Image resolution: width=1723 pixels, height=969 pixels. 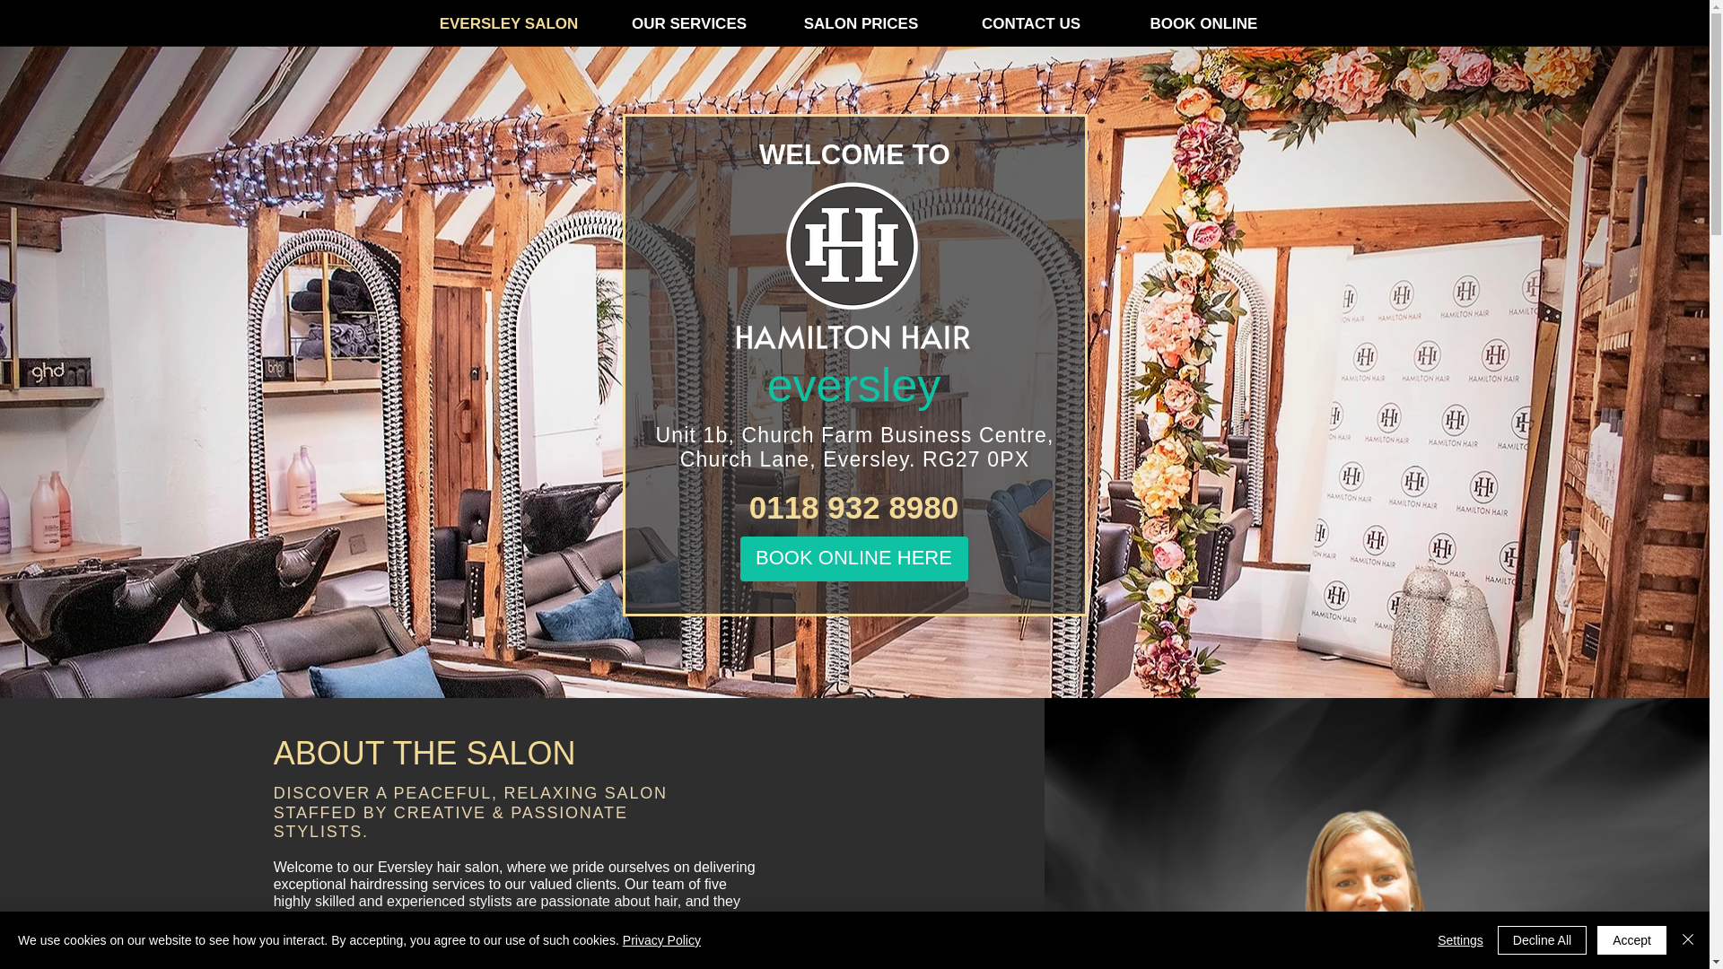 I want to click on OUR SERVICES, so click(x=688, y=23).